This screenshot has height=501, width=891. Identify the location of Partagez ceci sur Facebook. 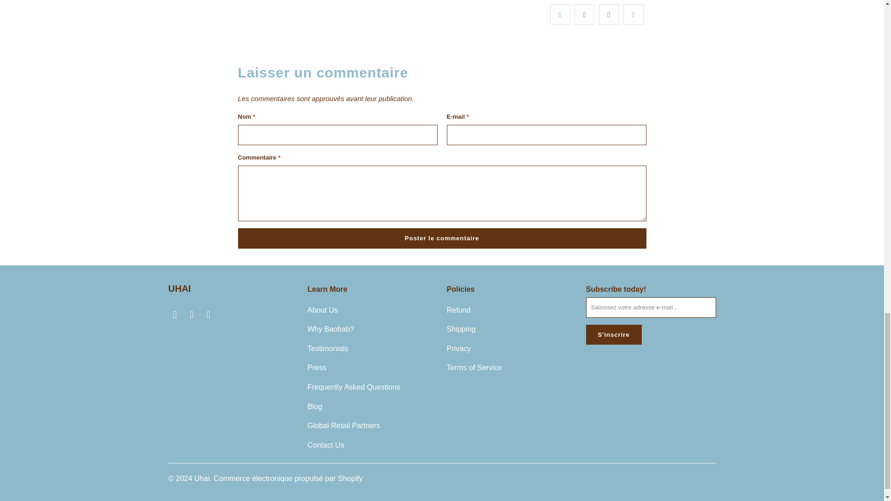
(584, 14).